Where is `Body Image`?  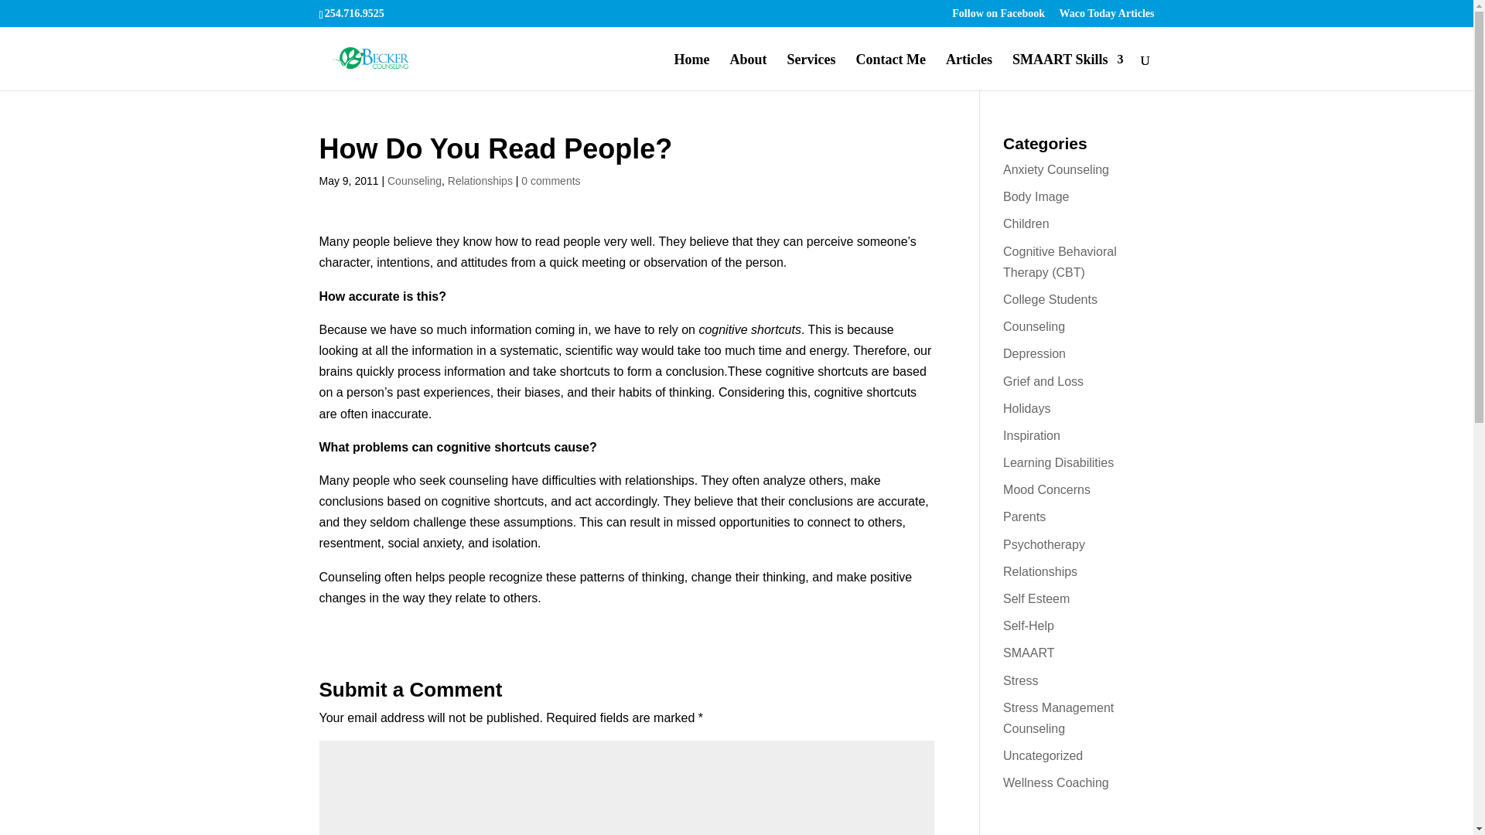 Body Image is located at coordinates (1036, 196).